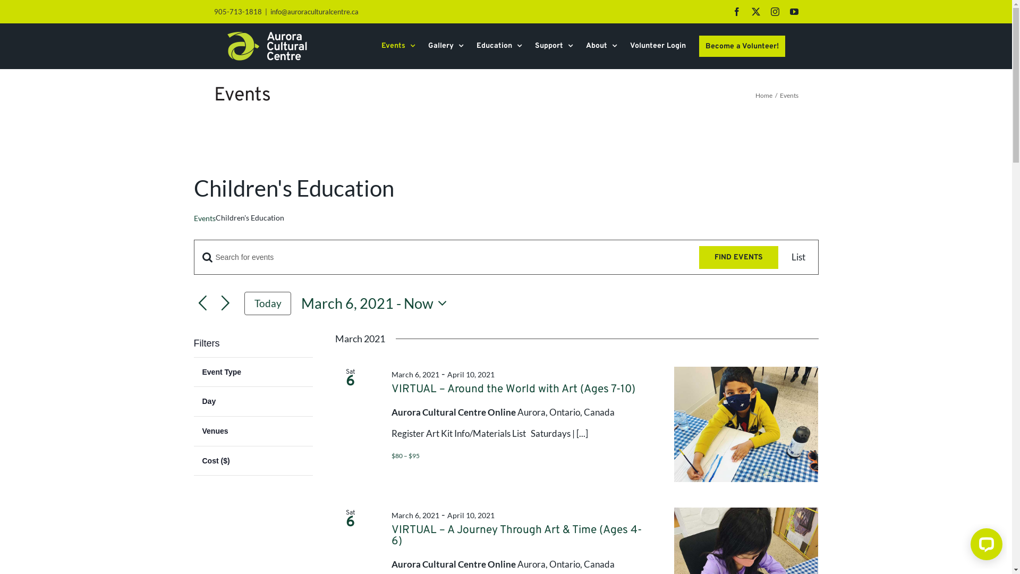 Image resolution: width=1020 pixels, height=574 pixels. I want to click on YouTube, so click(794, 12).